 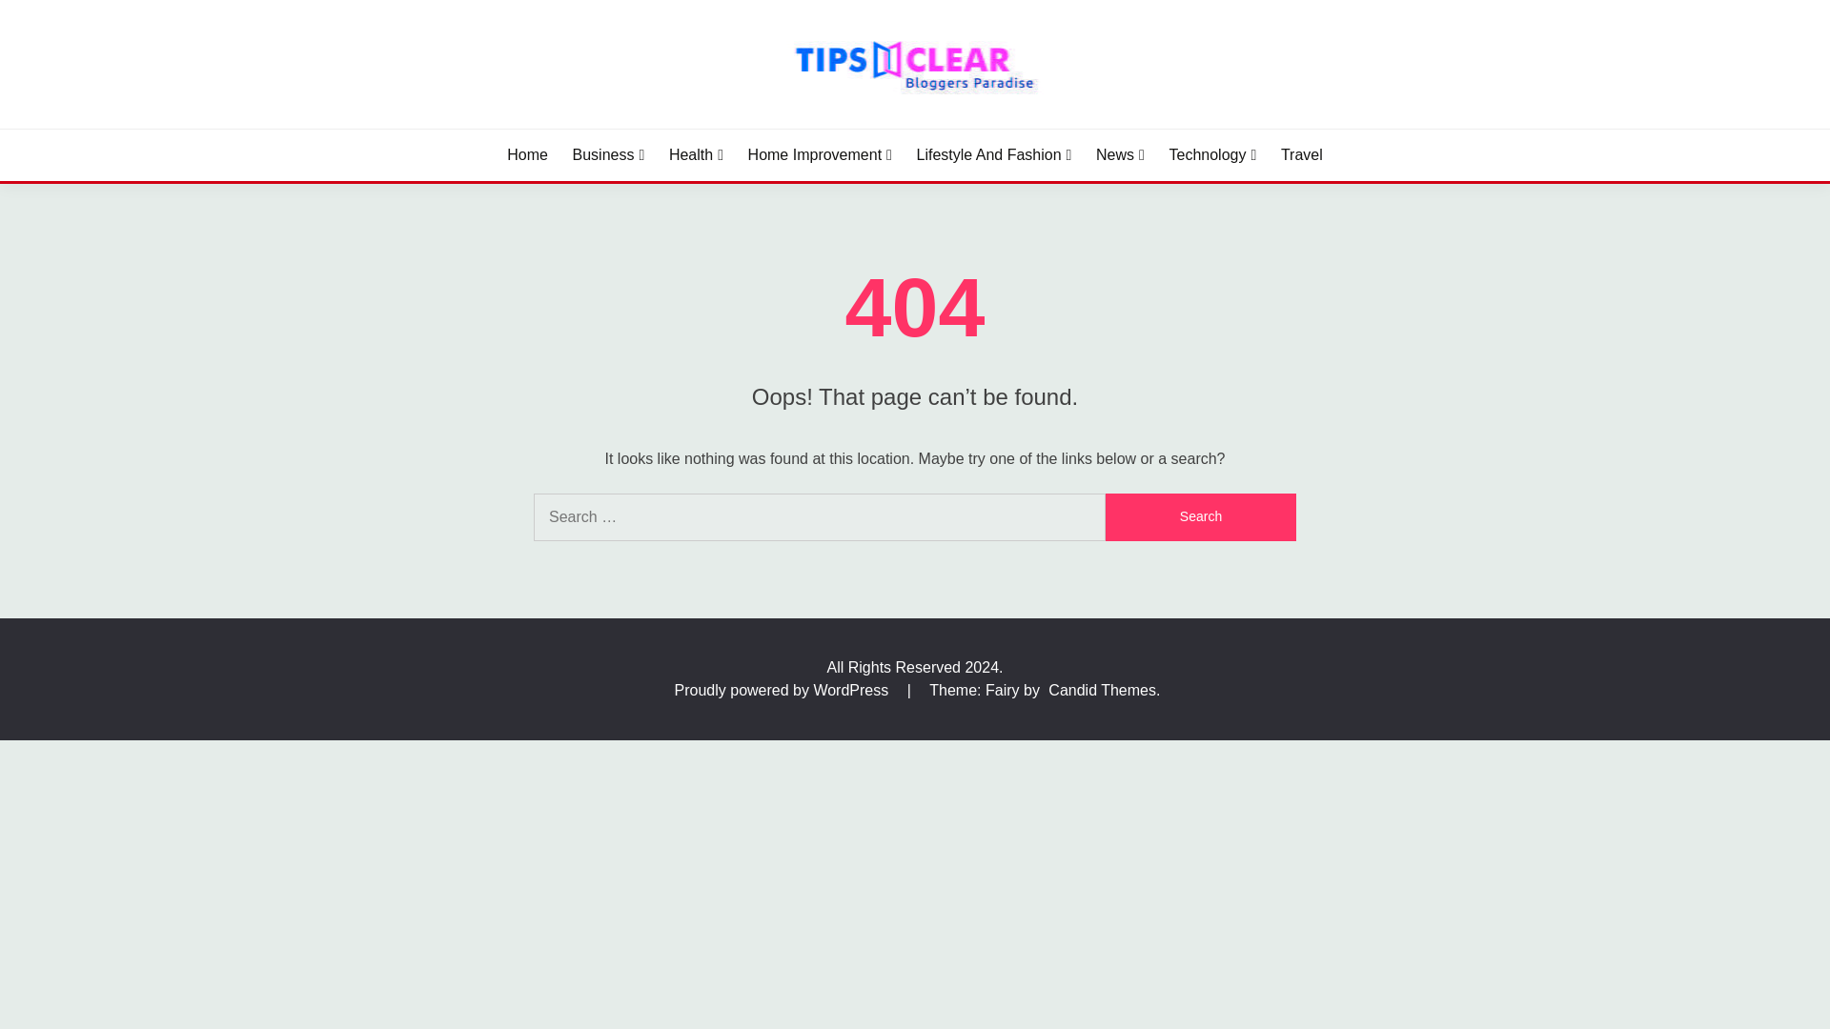 What do you see at coordinates (994, 154) in the screenshot?
I see `Lifestyle And Fashion` at bounding box center [994, 154].